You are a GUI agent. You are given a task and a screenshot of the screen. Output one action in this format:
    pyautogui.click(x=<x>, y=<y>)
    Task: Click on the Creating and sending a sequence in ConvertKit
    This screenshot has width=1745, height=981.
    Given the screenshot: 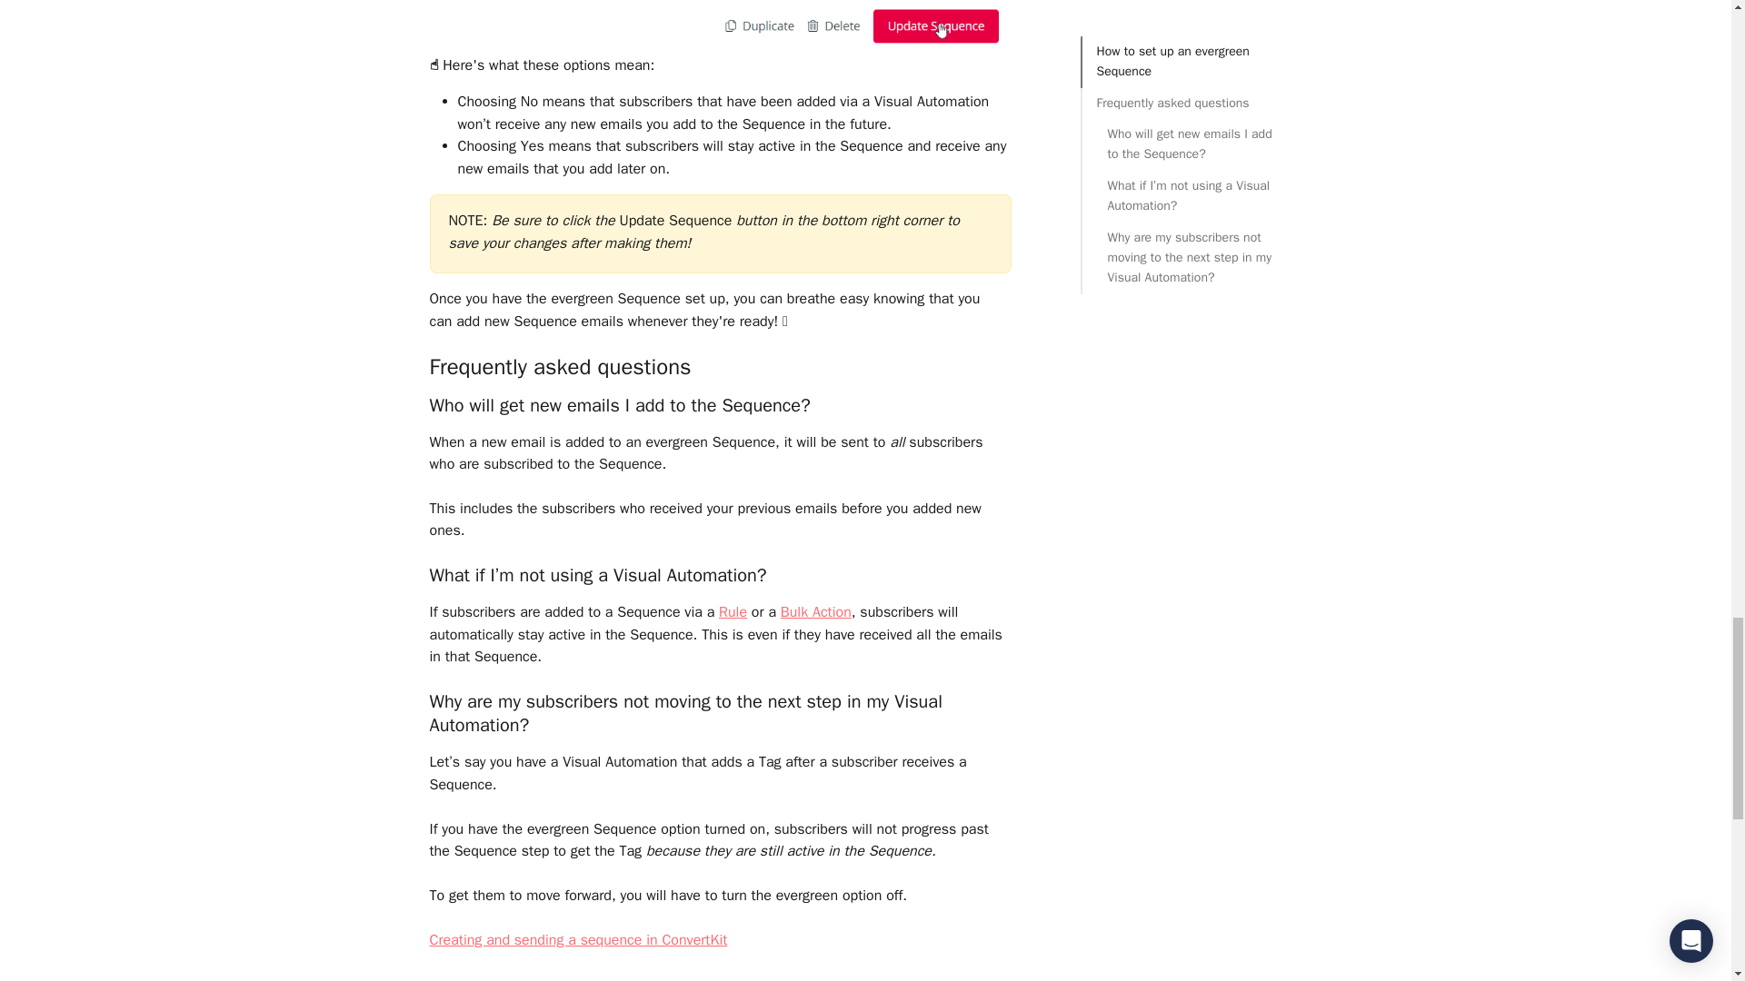 What is the action you would take?
    pyautogui.click(x=578, y=939)
    